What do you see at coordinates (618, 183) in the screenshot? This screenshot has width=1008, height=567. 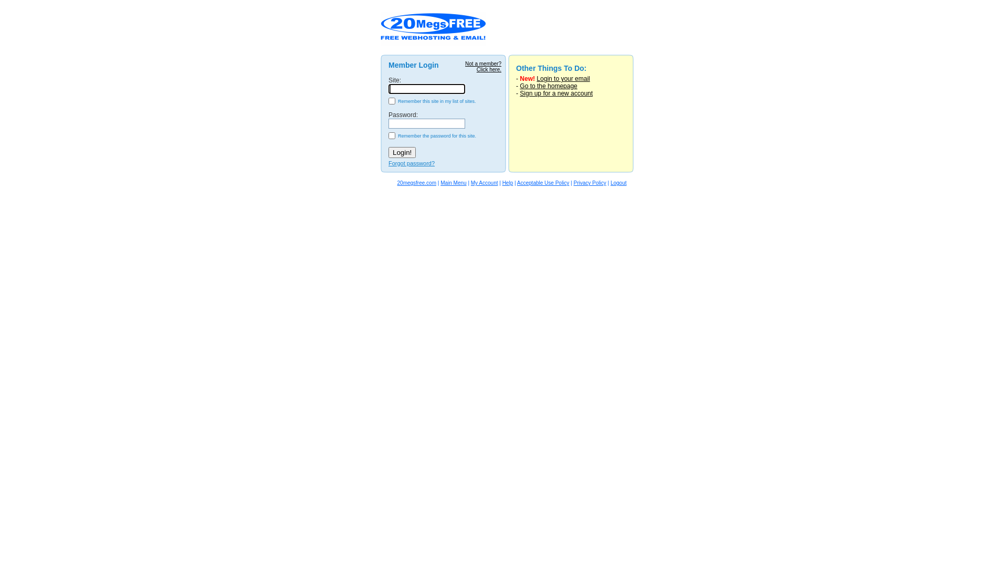 I see `Logout` at bounding box center [618, 183].